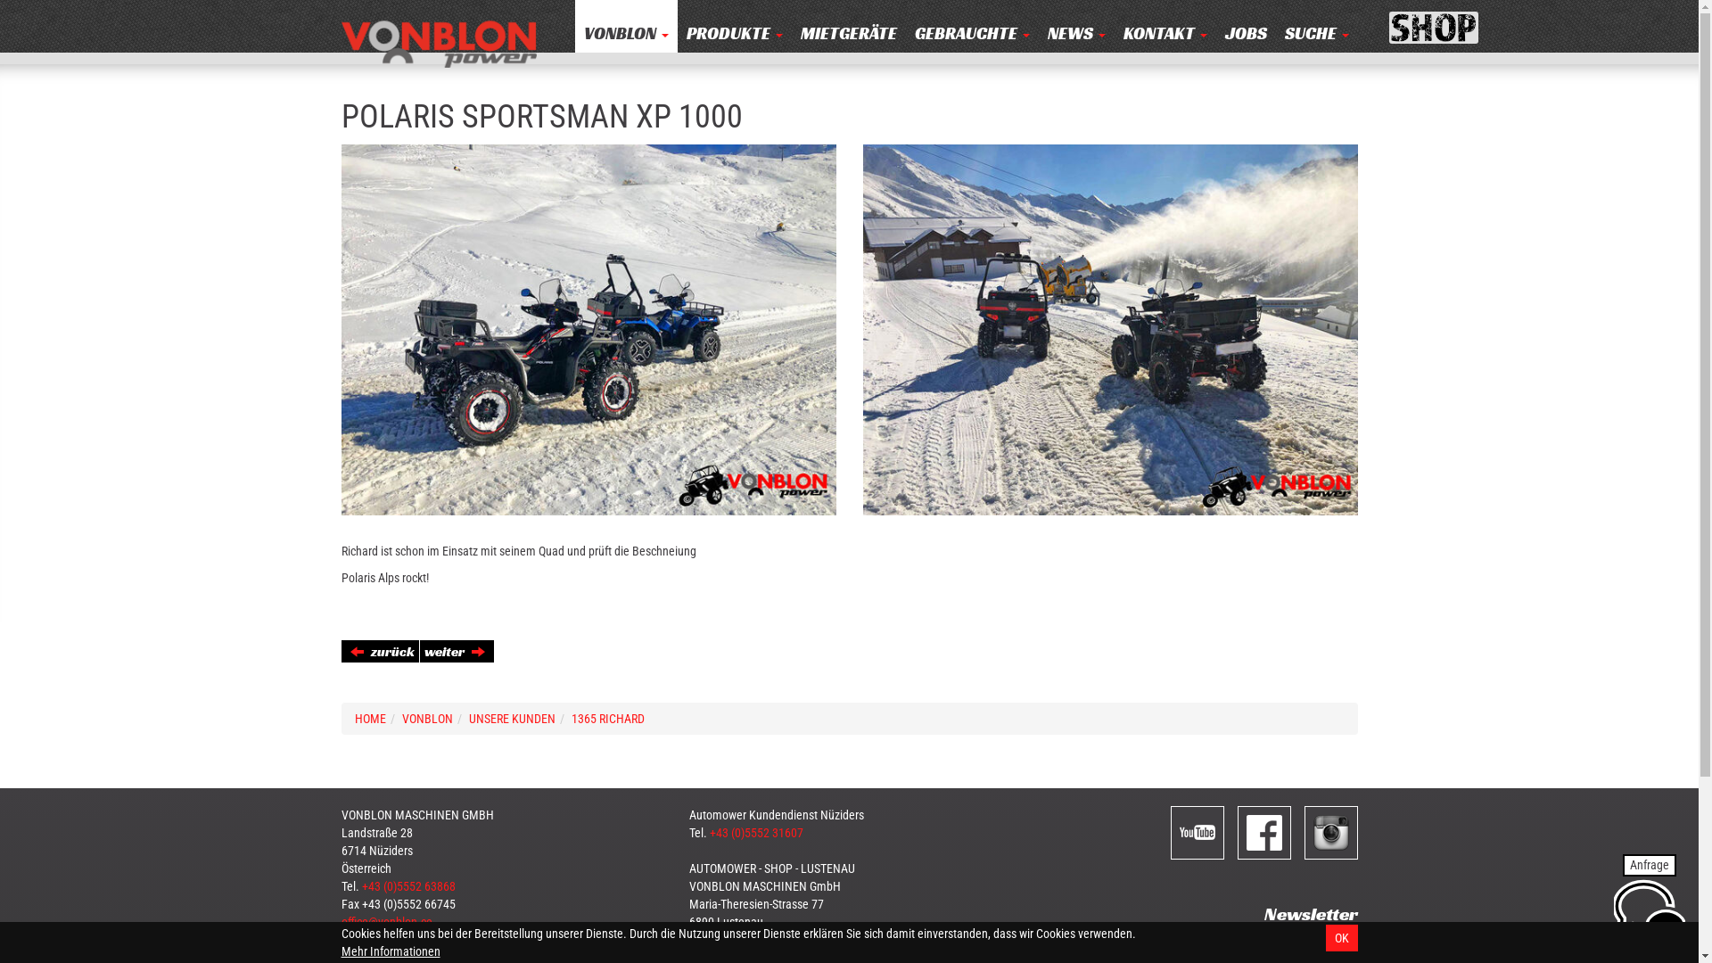 The width and height of the screenshot is (1712, 963). What do you see at coordinates (426, 719) in the screenshot?
I see `VONBLON` at bounding box center [426, 719].